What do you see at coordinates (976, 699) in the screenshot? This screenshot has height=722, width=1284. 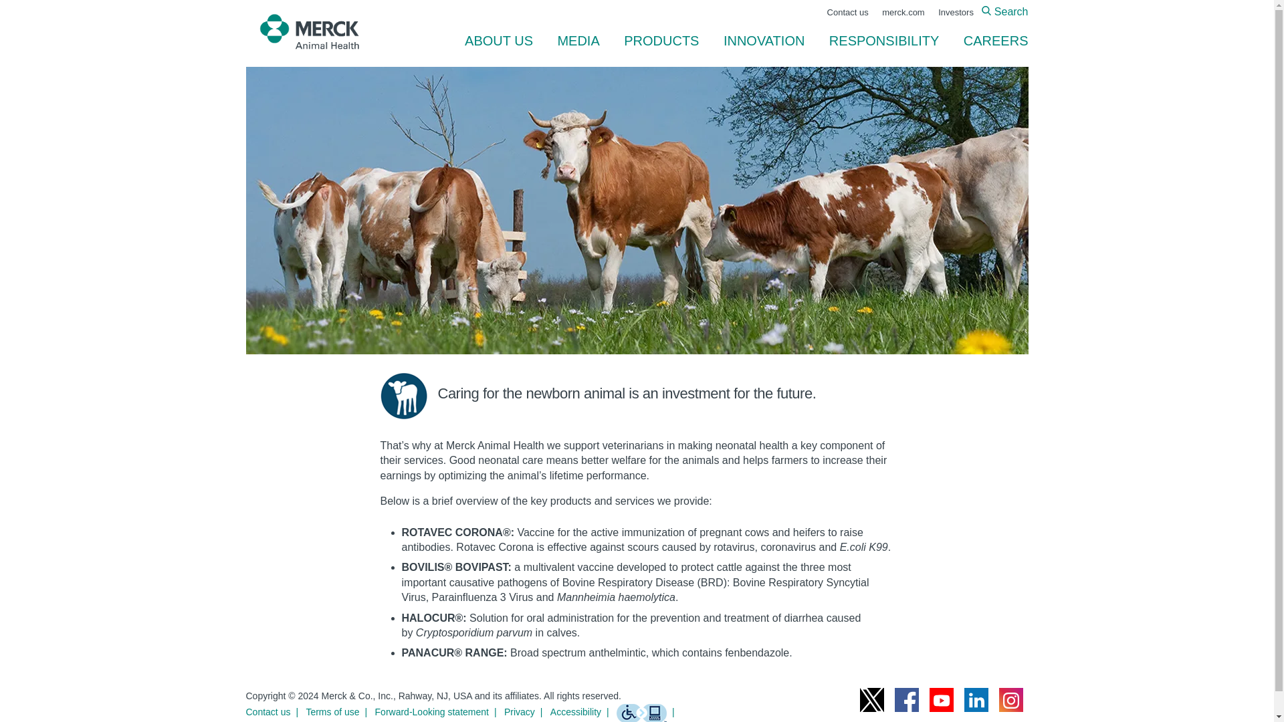 I see `Linkedin: Merck Animal Health` at bounding box center [976, 699].